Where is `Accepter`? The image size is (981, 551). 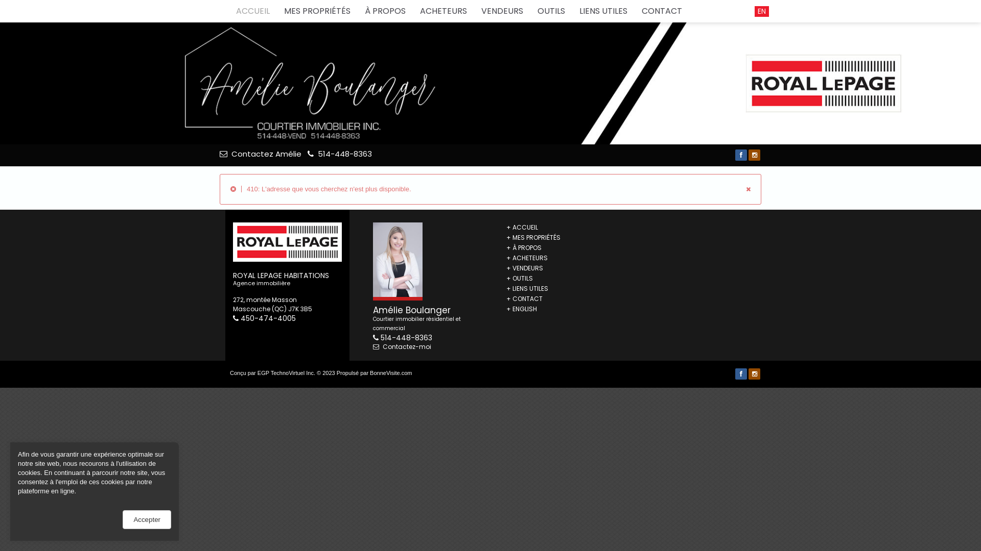 Accepter is located at coordinates (147, 519).